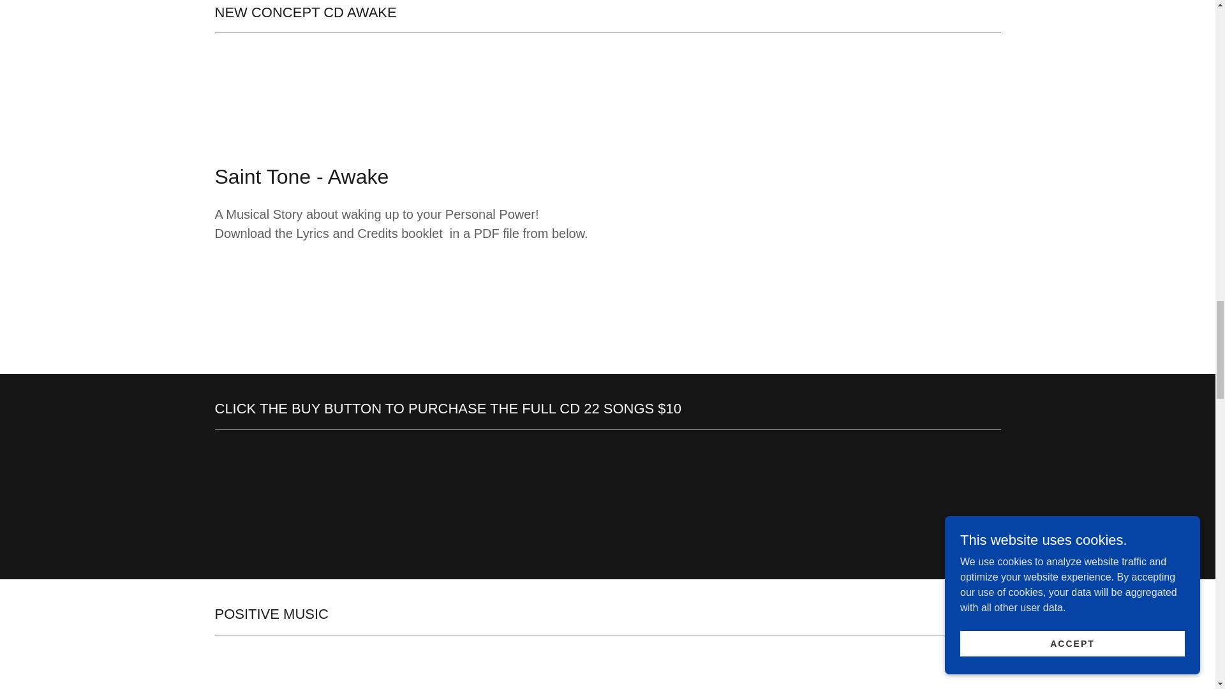  What do you see at coordinates (812, 675) in the screenshot?
I see `Clickable audio widget` at bounding box center [812, 675].